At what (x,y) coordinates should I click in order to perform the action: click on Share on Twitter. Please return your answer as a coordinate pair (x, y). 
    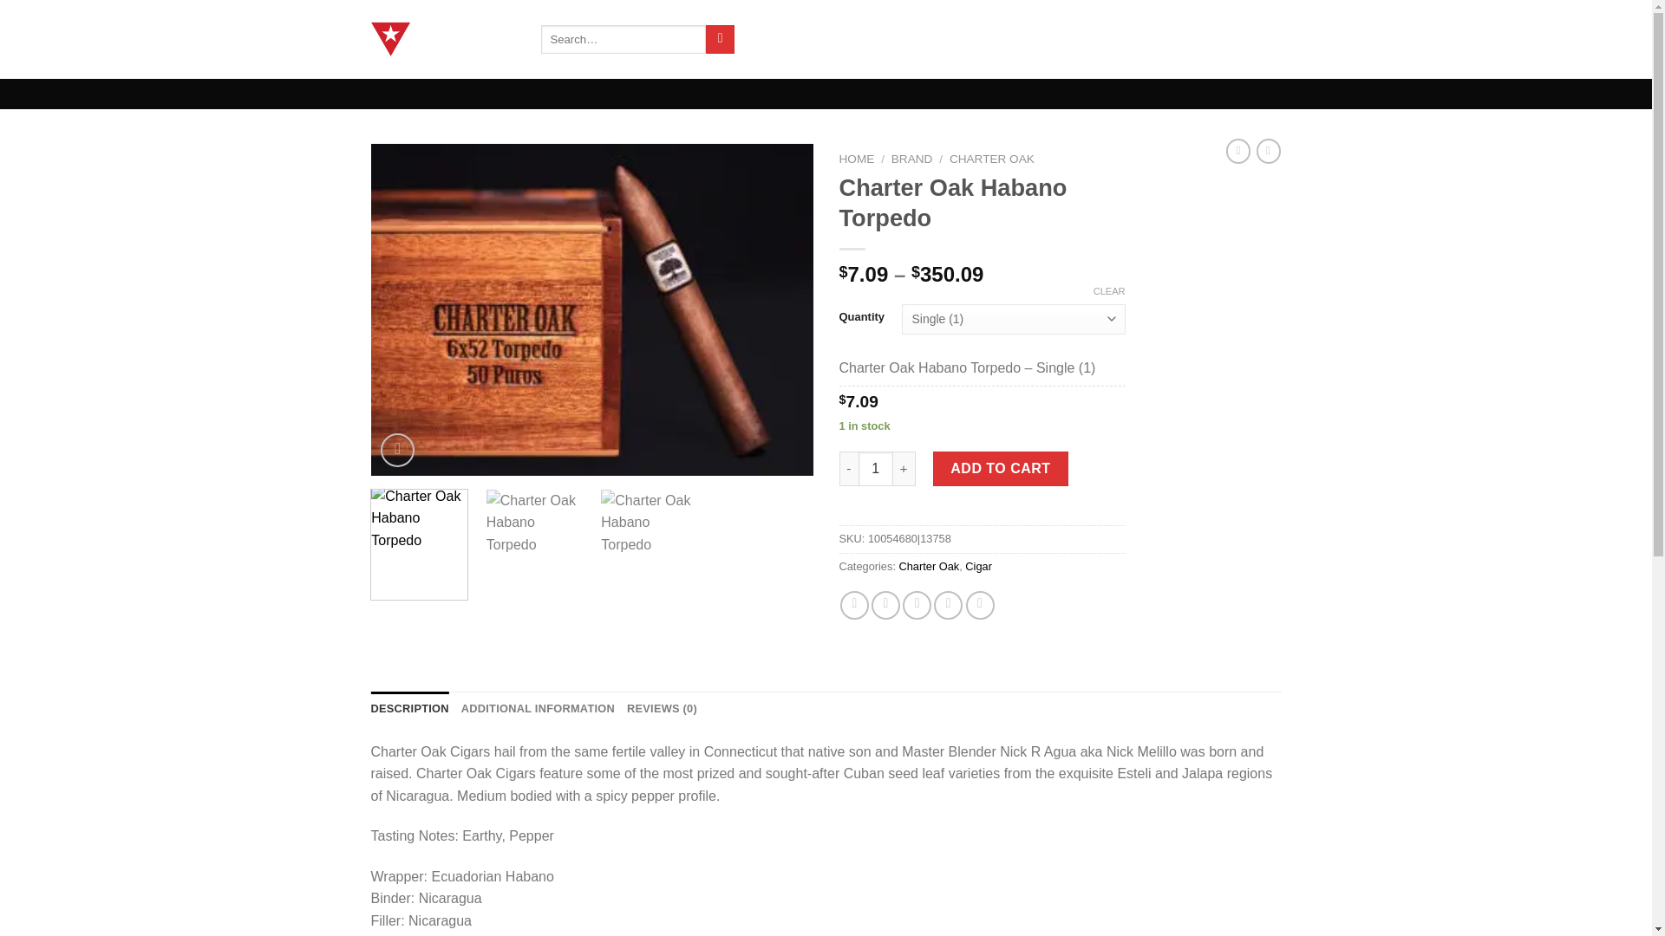
    Looking at the image, I should click on (885, 605).